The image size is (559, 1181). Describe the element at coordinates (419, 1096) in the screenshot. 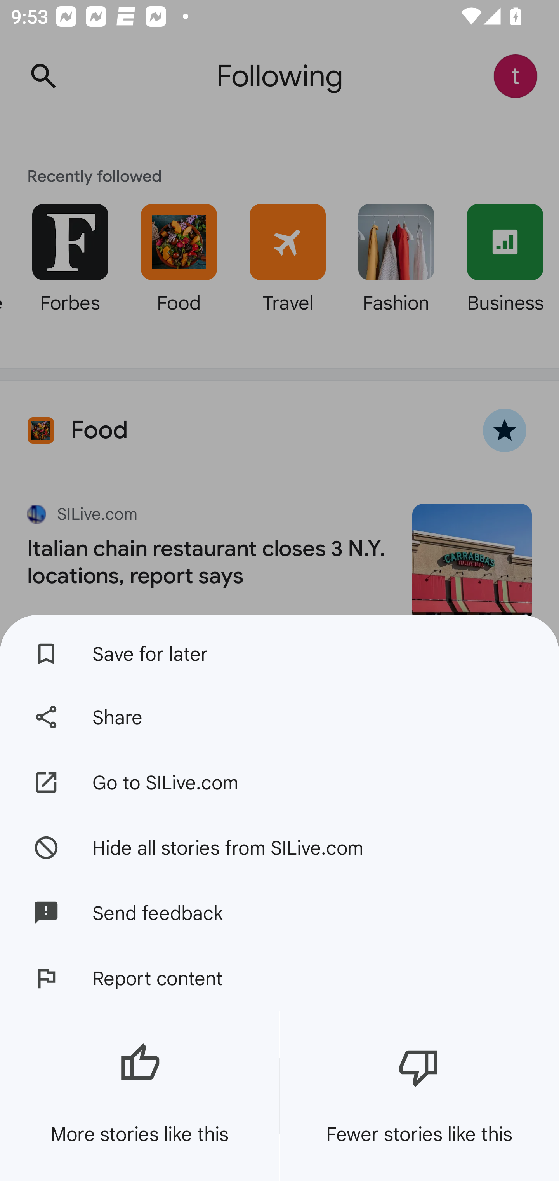

I see `Fewer stories like this` at that location.